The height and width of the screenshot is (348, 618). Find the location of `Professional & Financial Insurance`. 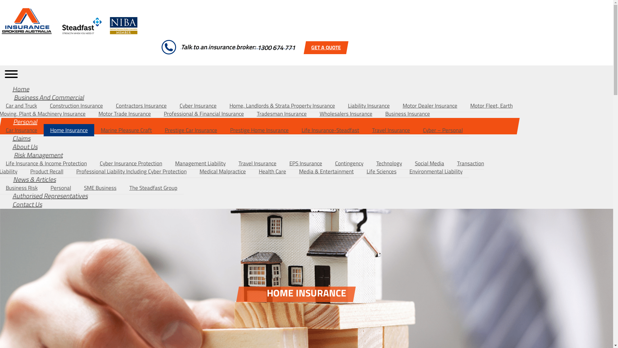

Professional & Financial Insurance is located at coordinates (204, 114).